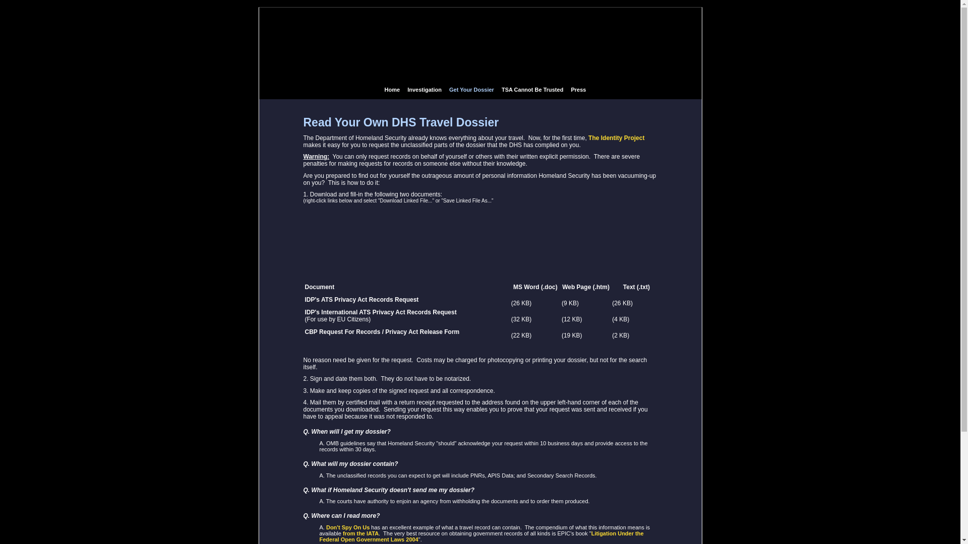 The height and width of the screenshot is (544, 968). I want to click on Get Your Dossier, so click(471, 89).